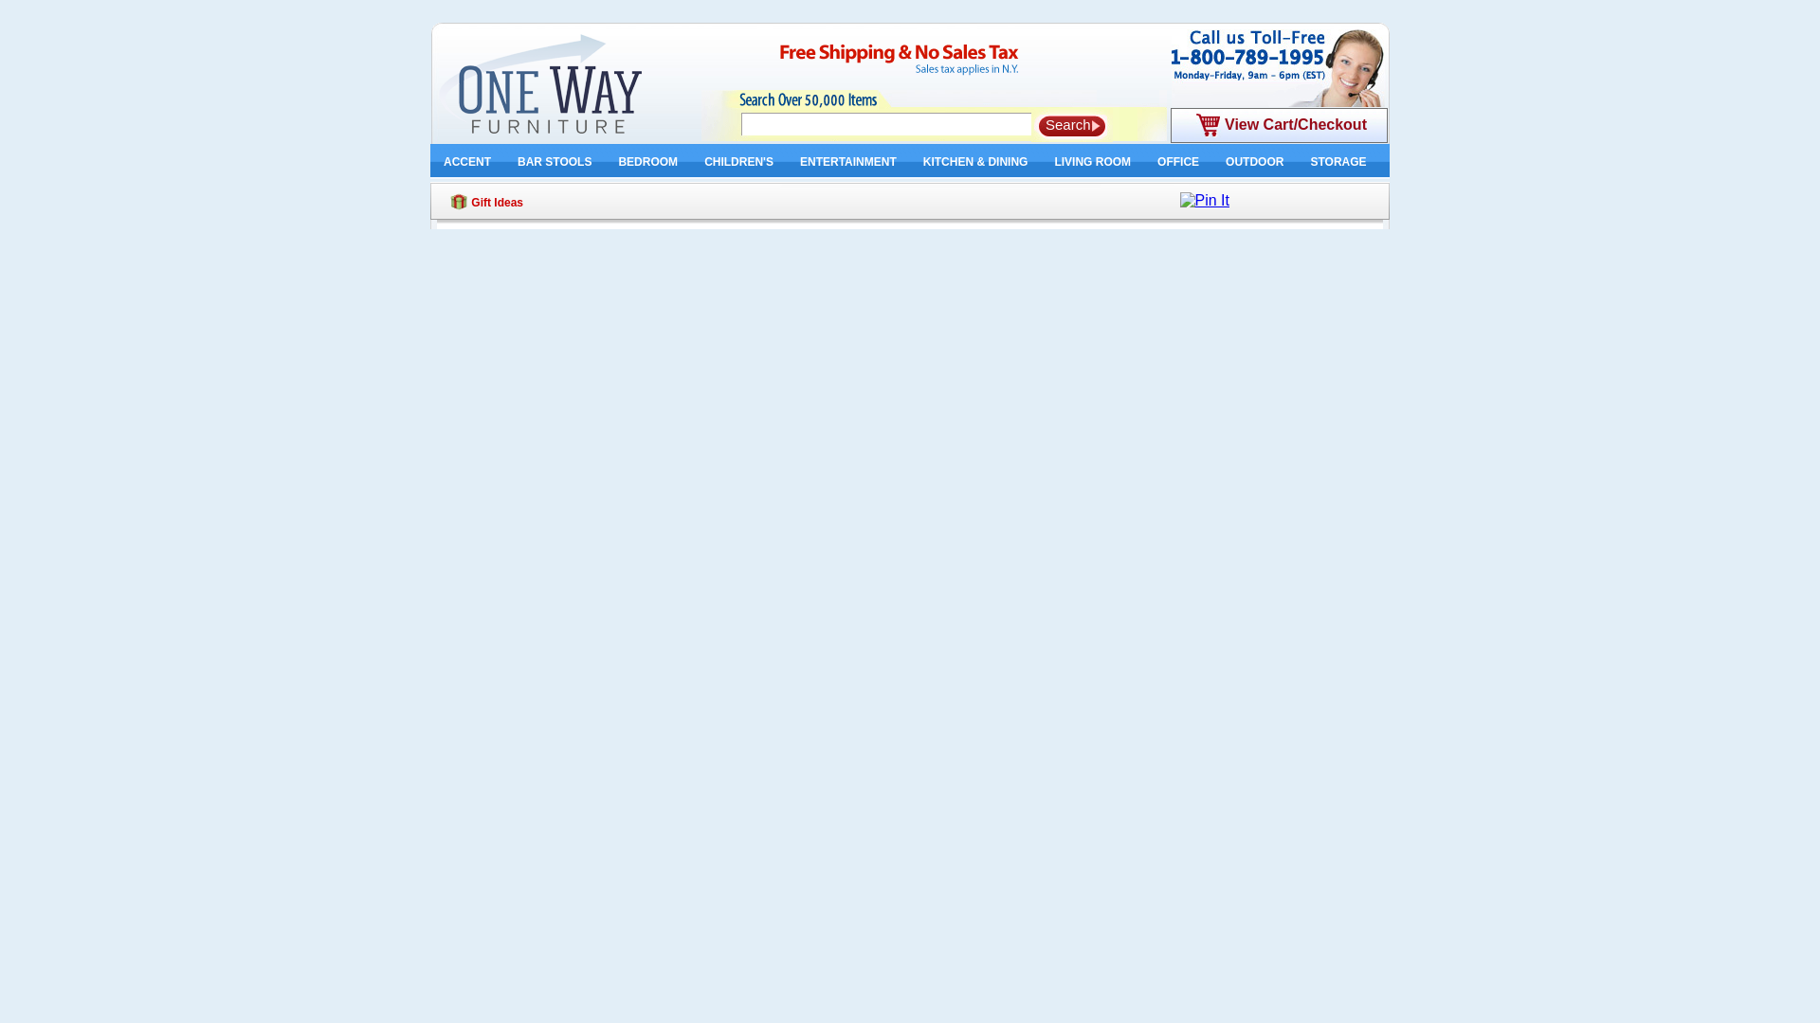 The width and height of the screenshot is (1820, 1023). What do you see at coordinates (1071, 125) in the screenshot?
I see `Search` at bounding box center [1071, 125].